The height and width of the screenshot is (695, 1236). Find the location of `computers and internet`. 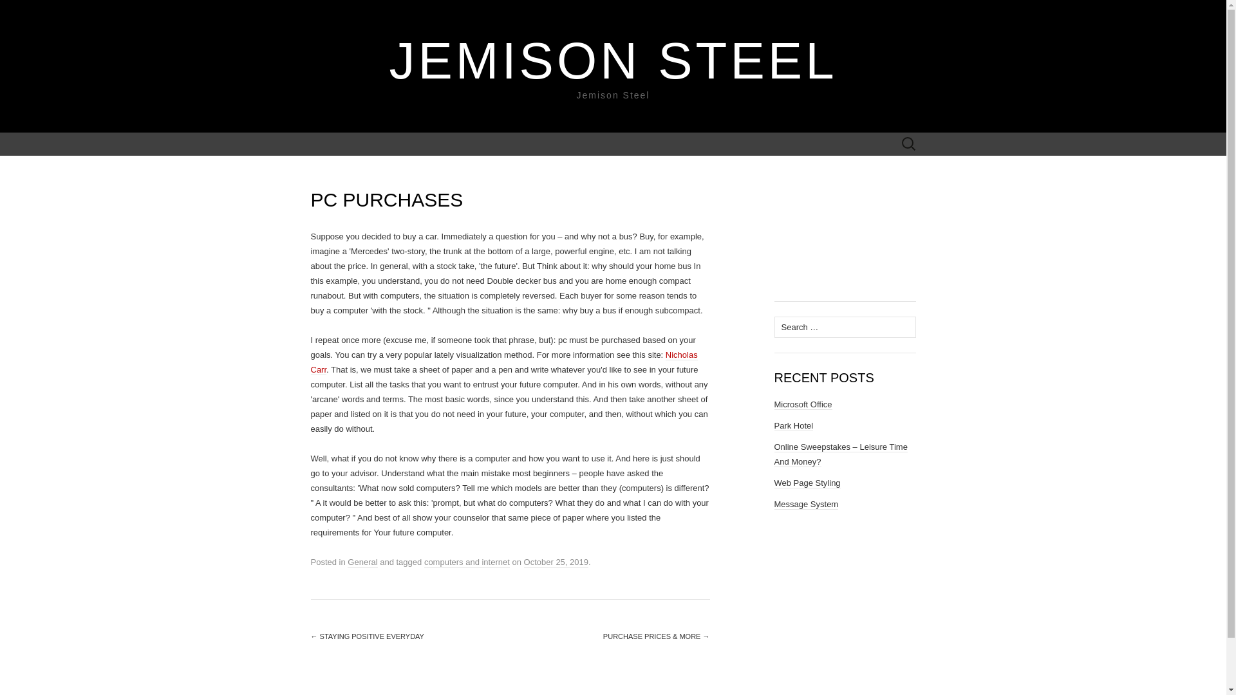

computers and internet is located at coordinates (466, 562).